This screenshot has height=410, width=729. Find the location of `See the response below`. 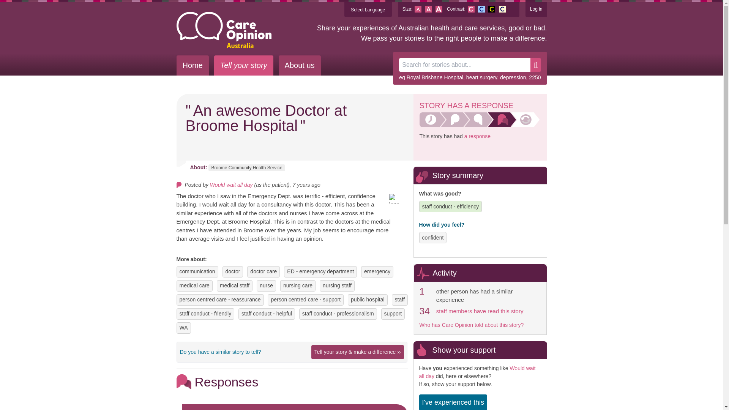

See the response below is located at coordinates (478, 136).